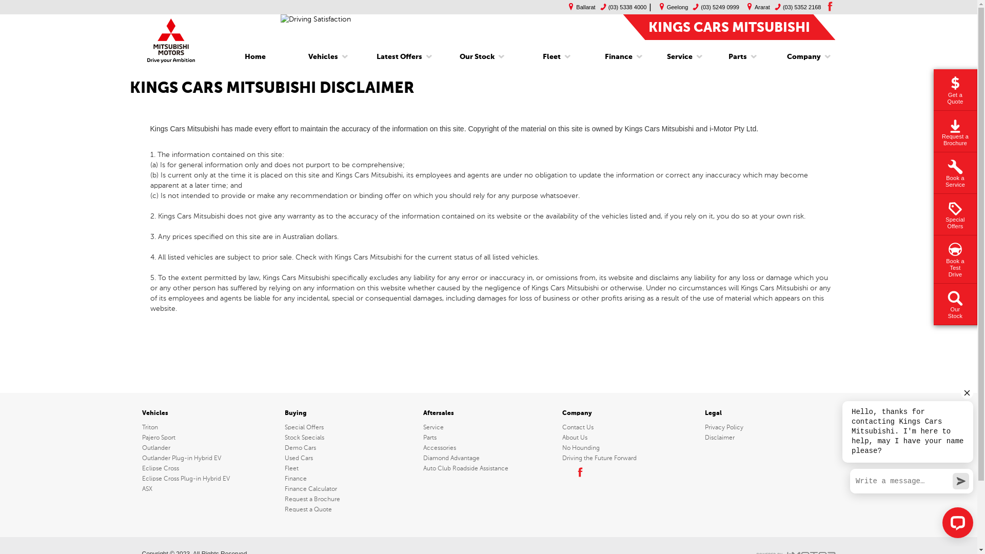 The height and width of the screenshot is (554, 985). What do you see at coordinates (350, 499) in the screenshot?
I see `Request a Brochure` at bounding box center [350, 499].